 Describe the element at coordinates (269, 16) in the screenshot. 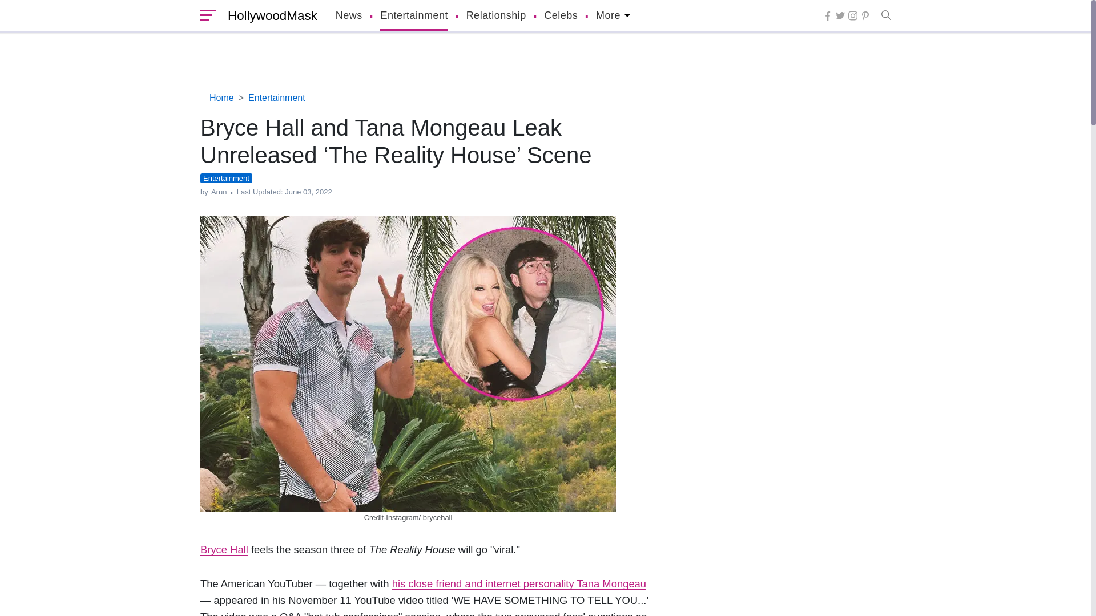

I see `HollywoodMask` at that location.